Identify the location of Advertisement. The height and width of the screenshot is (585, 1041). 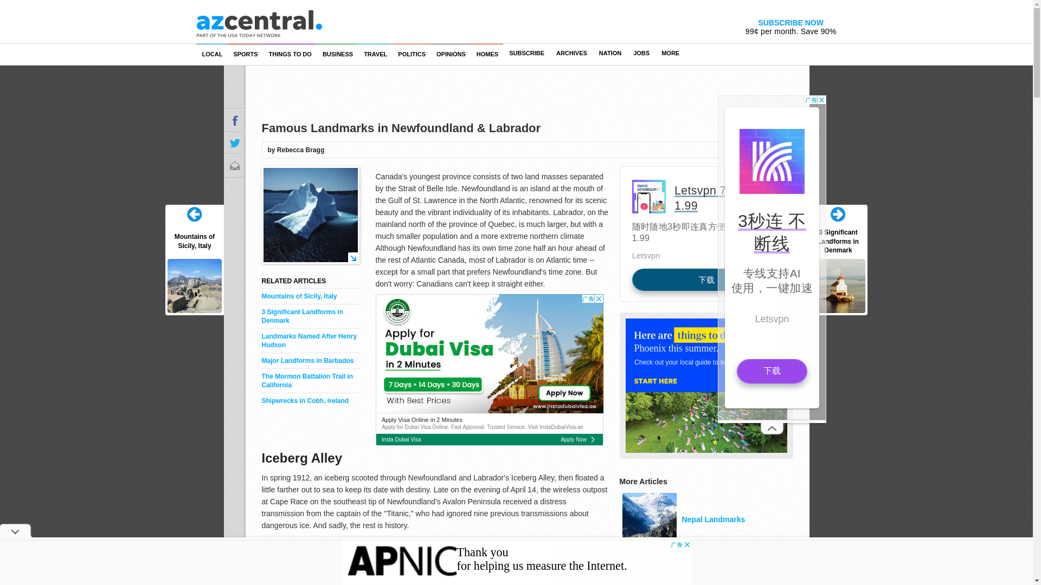
(489, 369).